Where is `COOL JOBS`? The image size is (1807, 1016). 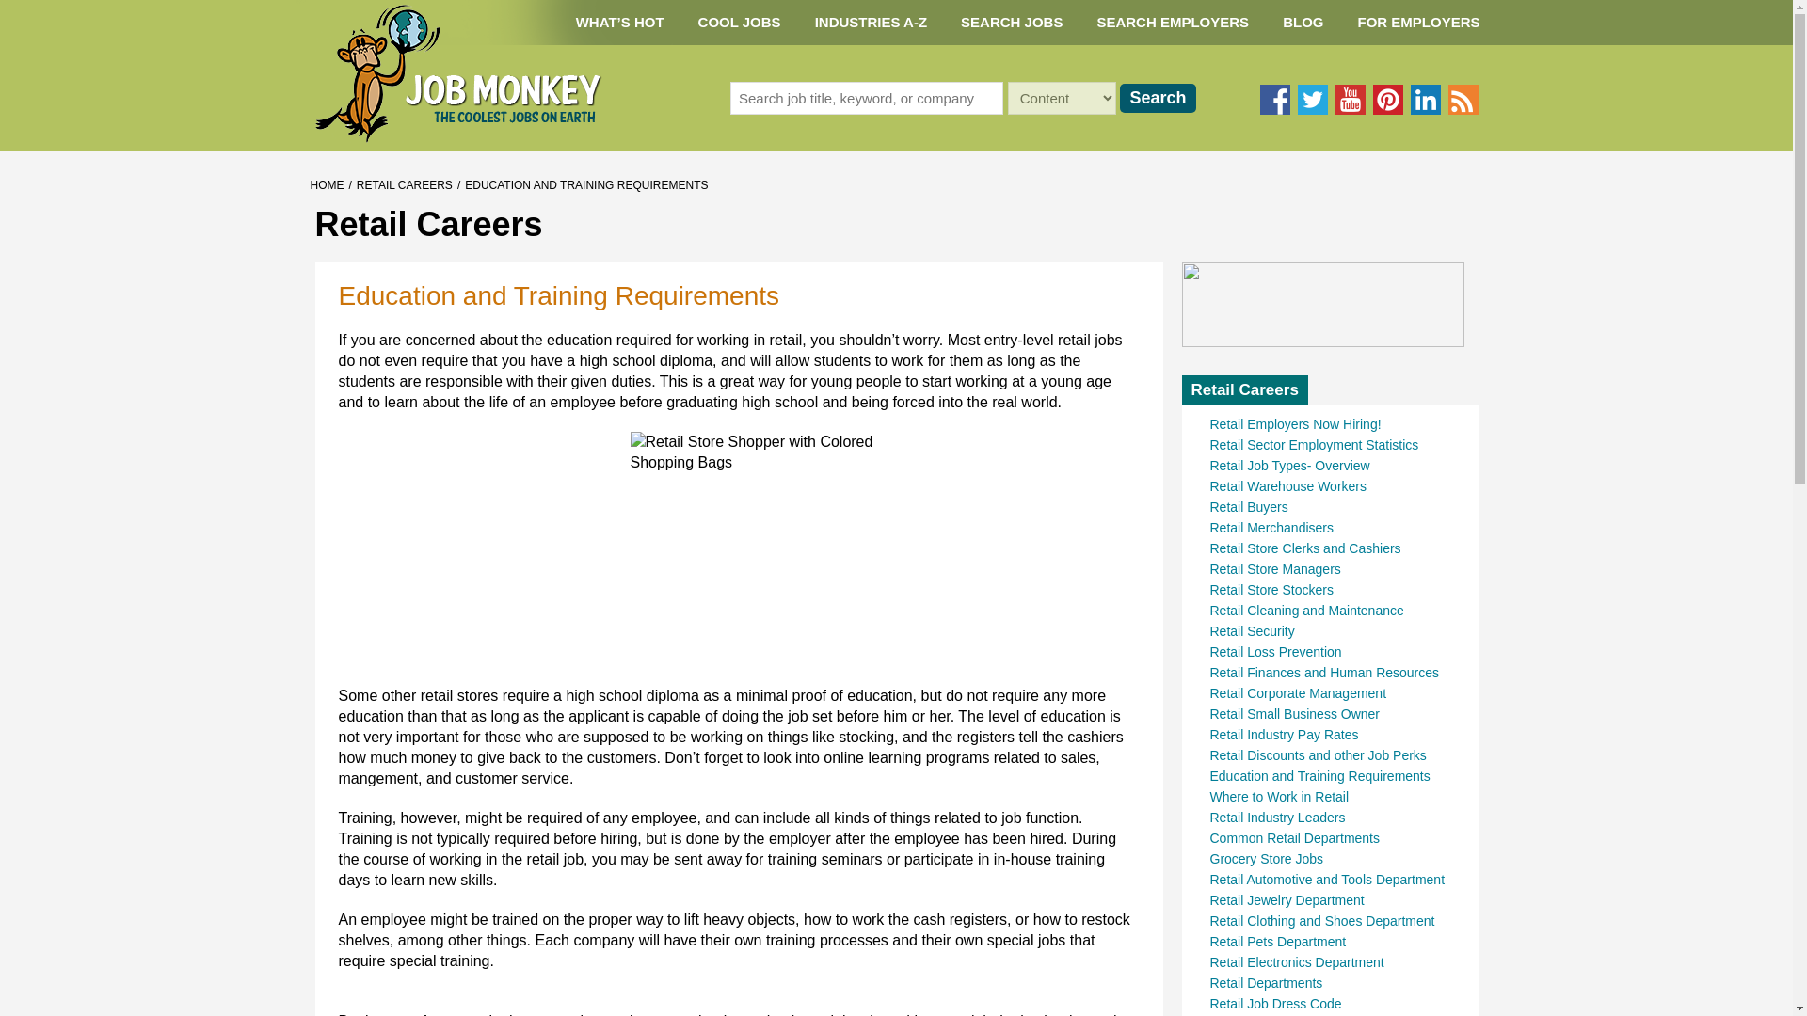 COOL JOBS is located at coordinates (740, 23).